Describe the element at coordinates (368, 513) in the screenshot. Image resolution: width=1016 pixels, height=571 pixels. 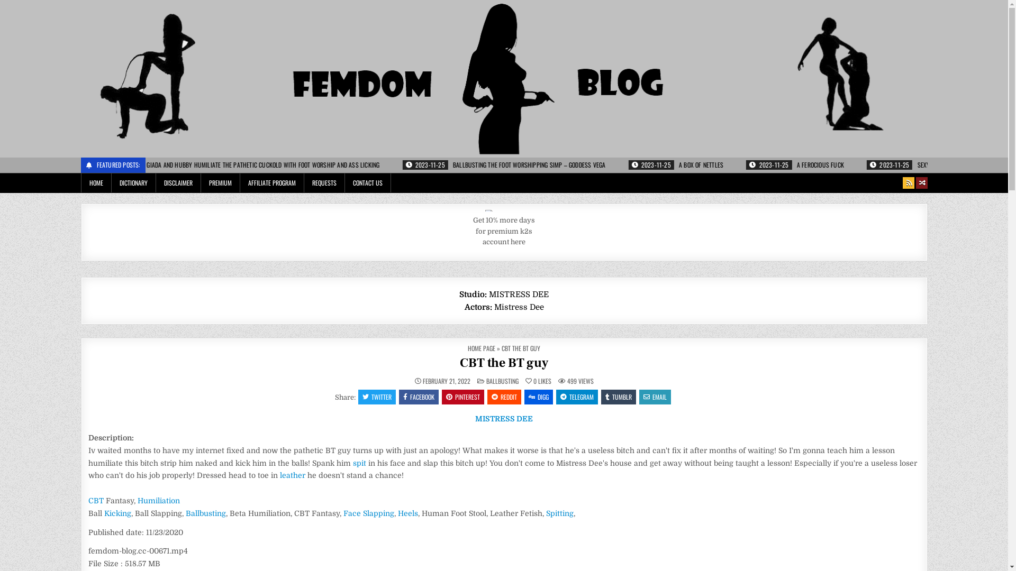
I see `Face Slapping` at that location.